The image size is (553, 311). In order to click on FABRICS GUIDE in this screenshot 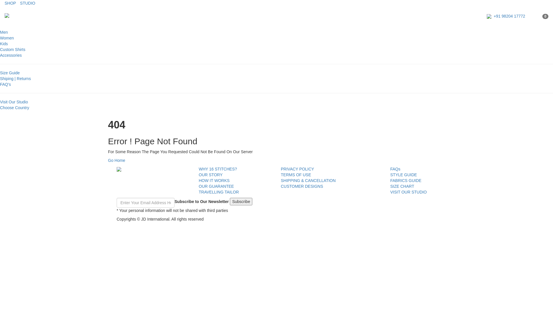, I will do `click(406, 180)`.